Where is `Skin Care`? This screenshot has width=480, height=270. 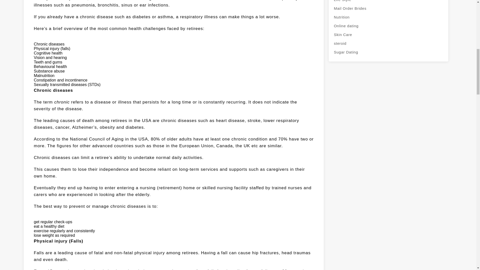 Skin Care is located at coordinates (388, 34).